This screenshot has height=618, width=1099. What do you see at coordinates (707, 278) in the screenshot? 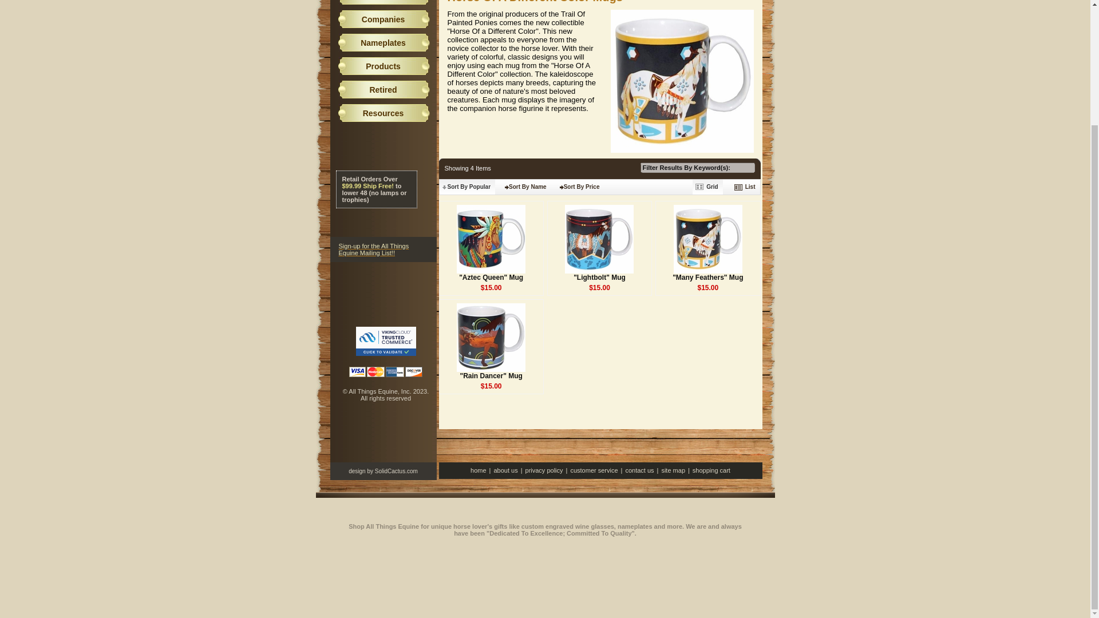
I see `"Many Feathers" Mug` at bounding box center [707, 278].